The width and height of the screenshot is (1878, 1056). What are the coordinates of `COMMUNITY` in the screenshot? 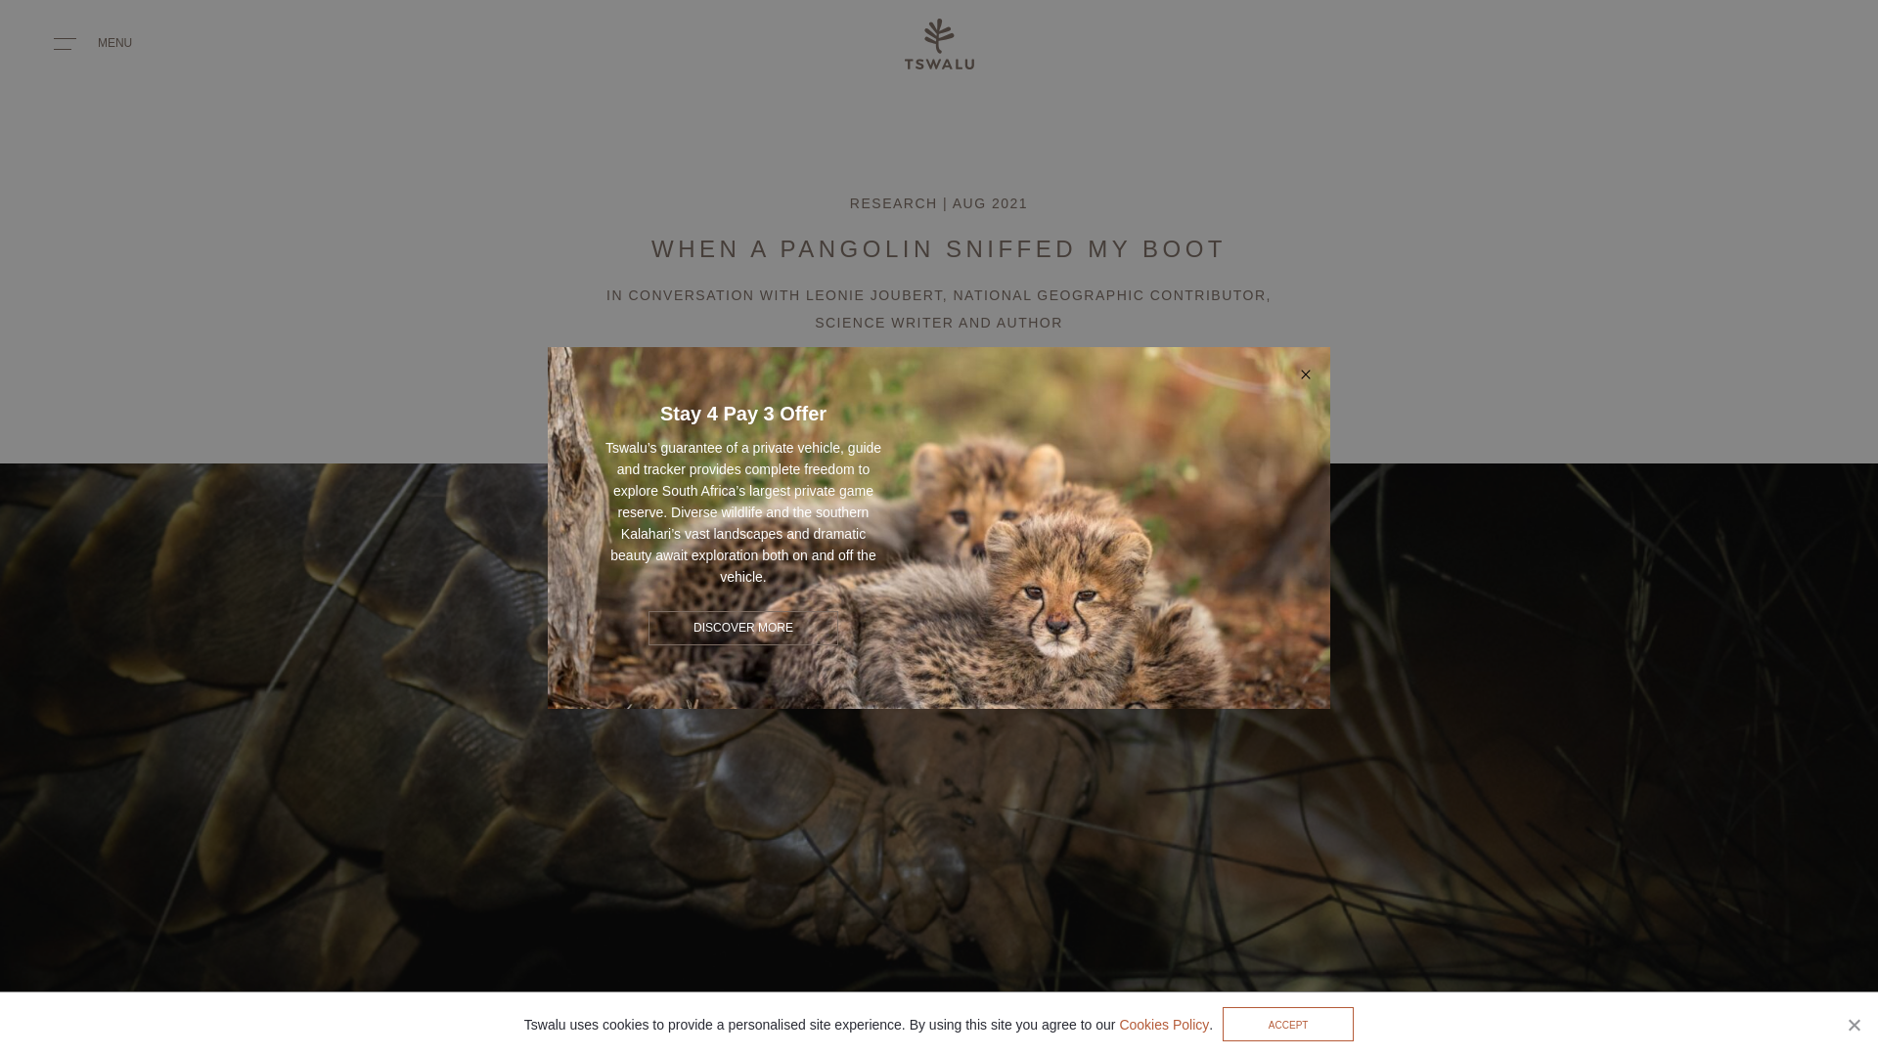 It's located at (631, 1036).